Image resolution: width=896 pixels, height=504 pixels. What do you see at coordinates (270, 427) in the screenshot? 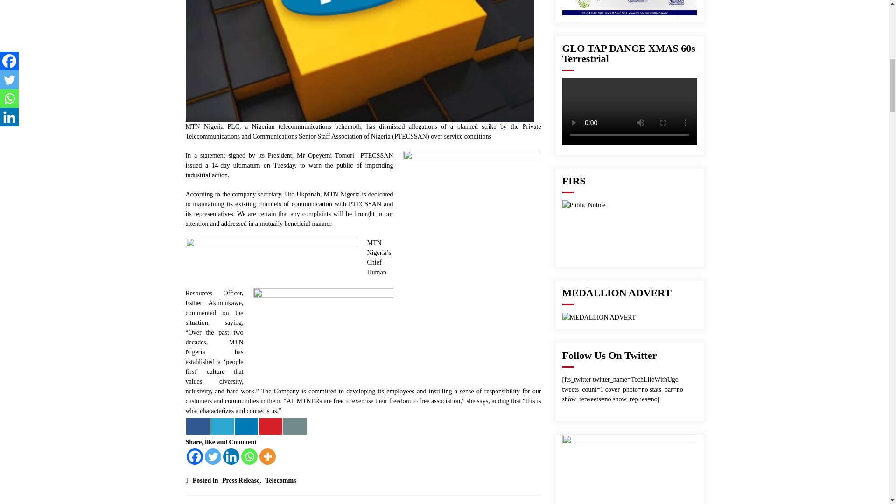
I see `Share On Youtube` at bounding box center [270, 427].